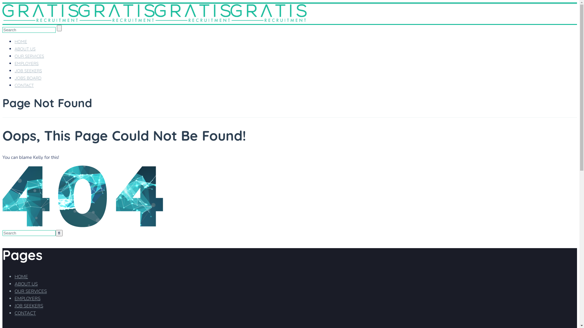 This screenshot has height=328, width=584. Describe the element at coordinates (31, 292) in the screenshot. I see `OUR SERVICES` at that location.